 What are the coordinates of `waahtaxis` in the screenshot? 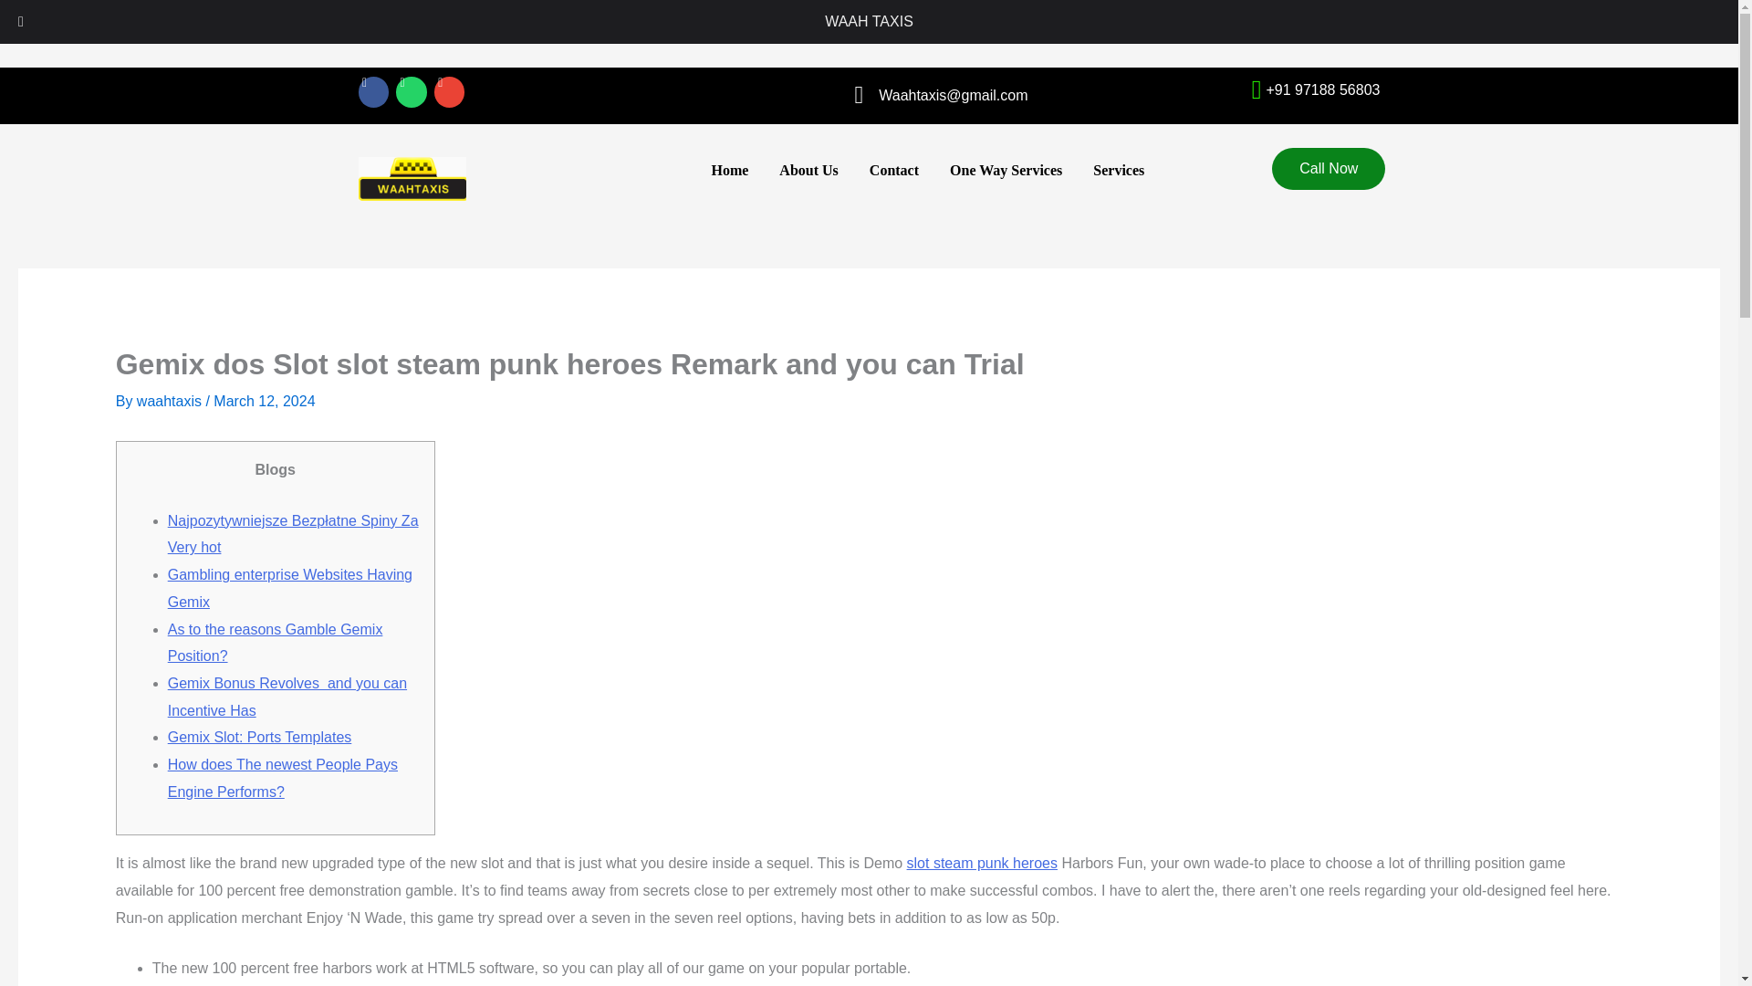 It's located at (172, 401).